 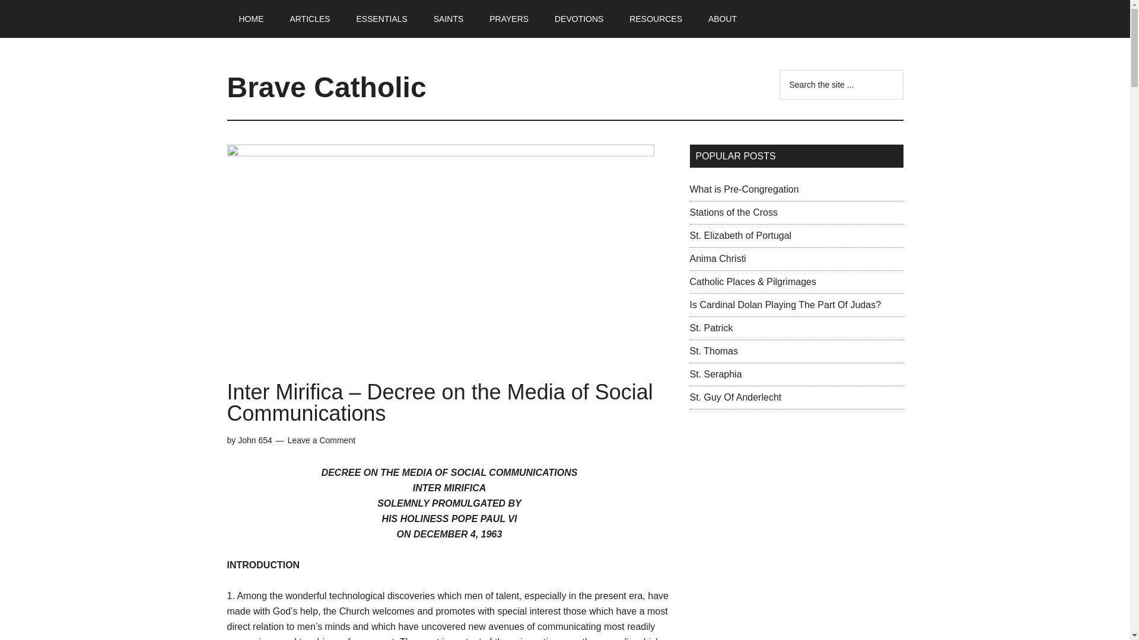 What do you see at coordinates (508, 19) in the screenshot?
I see `PRAYERS` at bounding box center [508, 19].